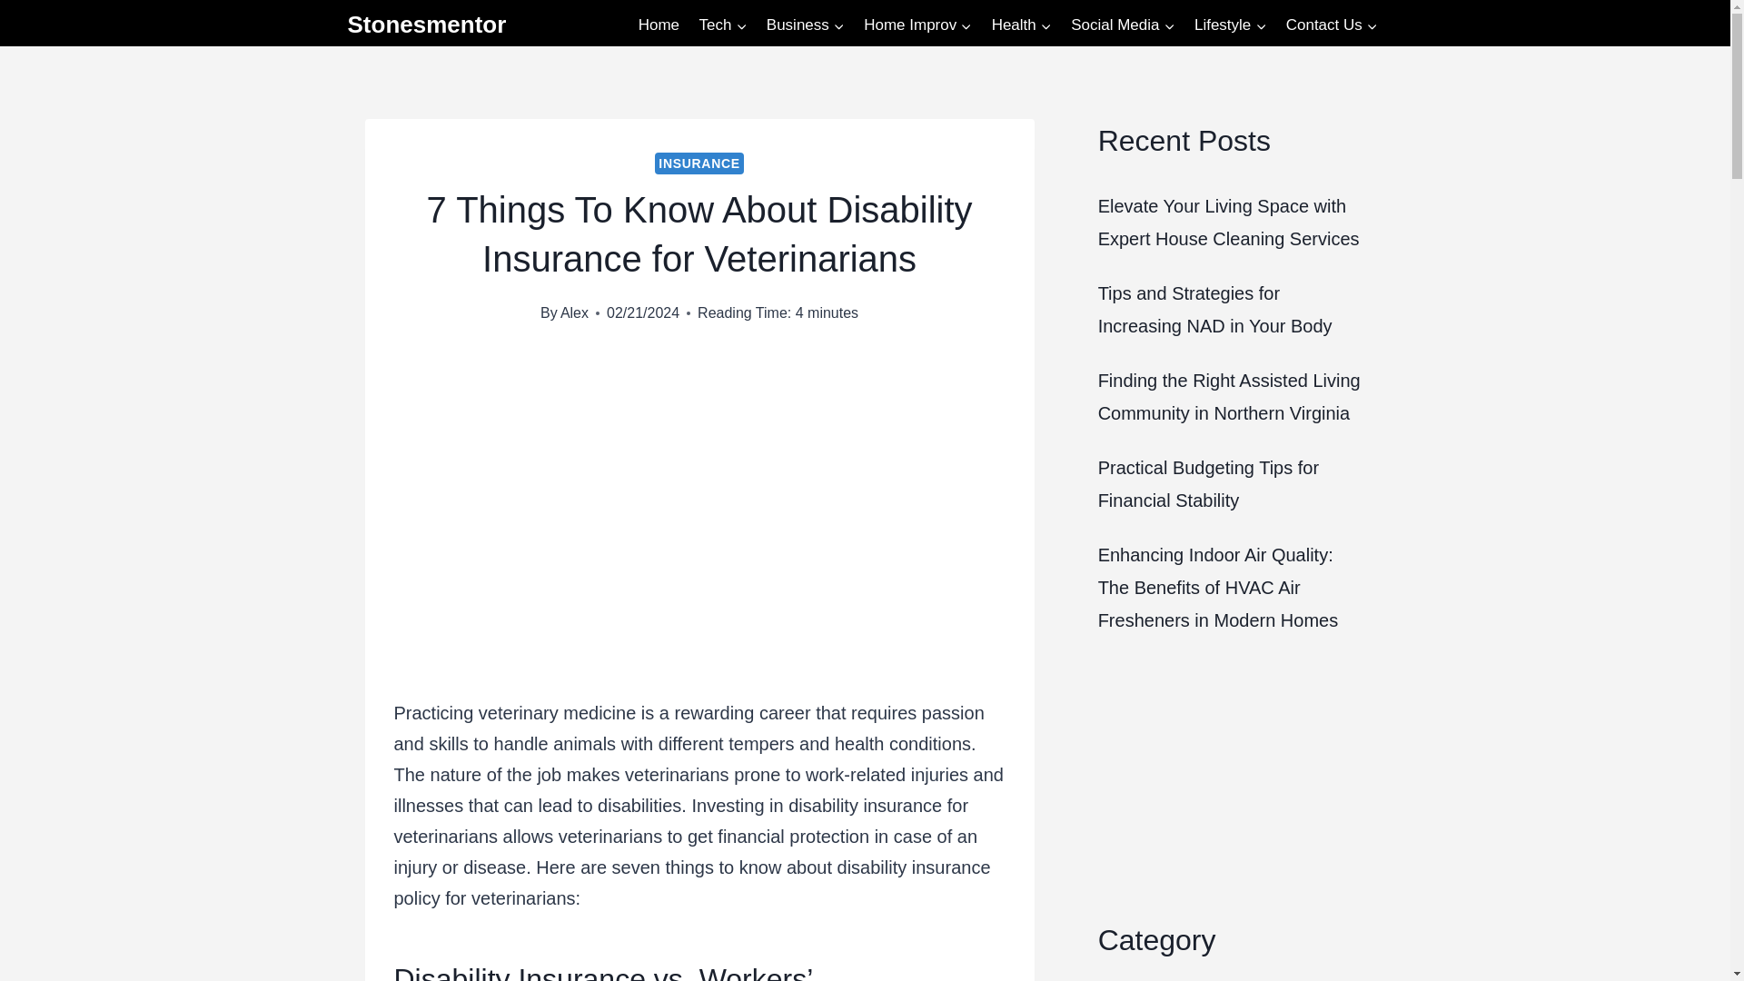  Describe the element at coordinates (1021, 25) in the screenshot. I see `Health` at that location.